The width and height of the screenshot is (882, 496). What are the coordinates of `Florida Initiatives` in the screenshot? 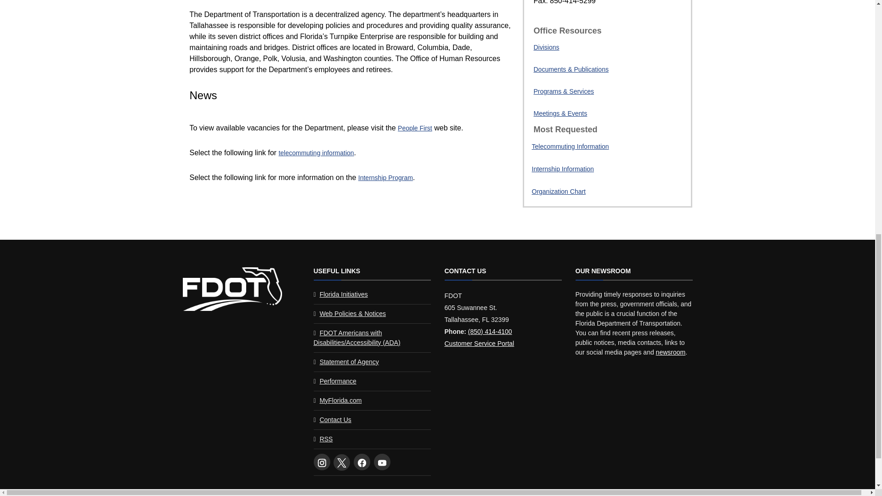 It's located at (344, 294).